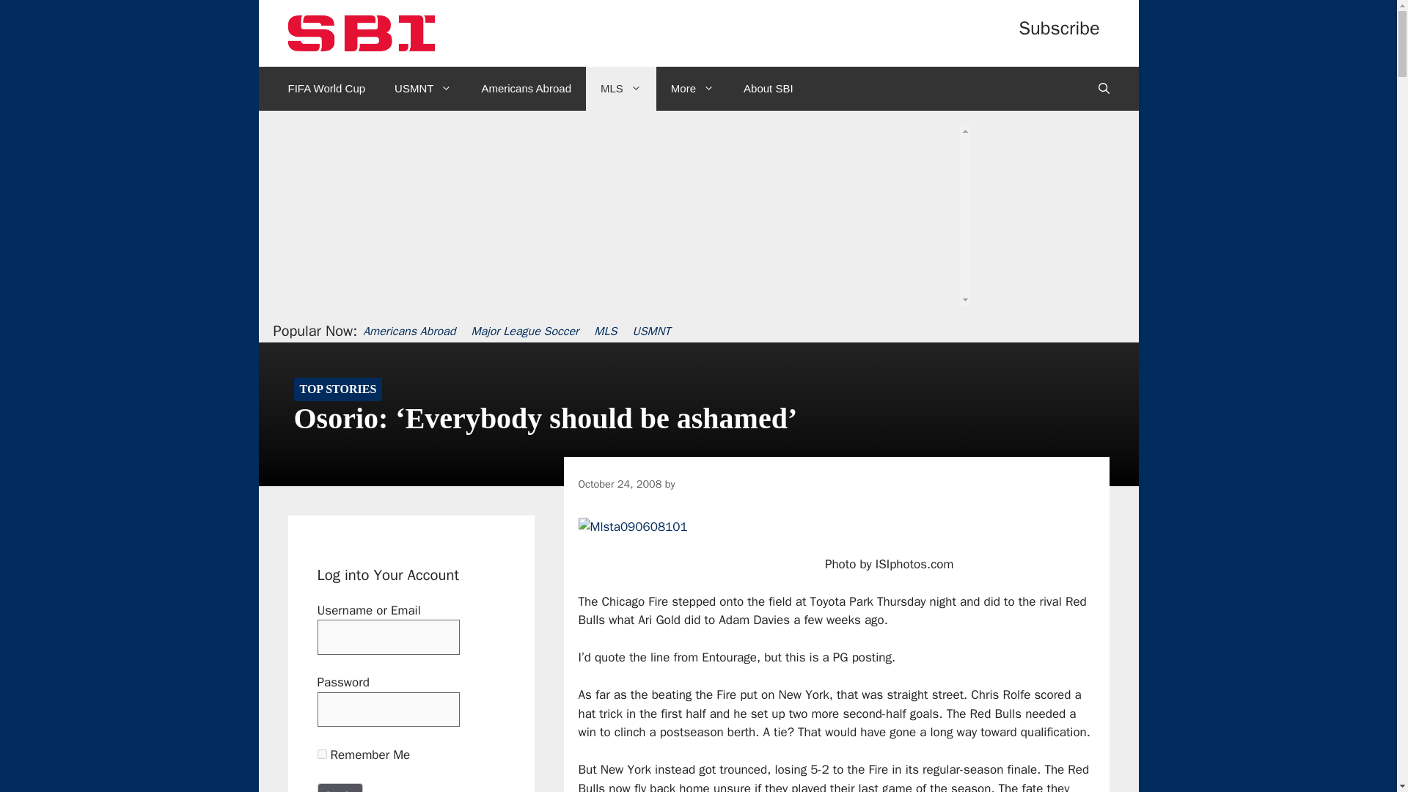 The height and width of the screenshot is (792, 1408). Describe the element at coordinates (326, 88) in the screenshot. I see `FIFA World Cup` at that location.